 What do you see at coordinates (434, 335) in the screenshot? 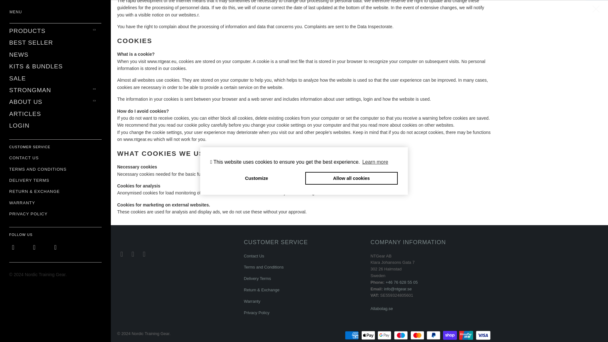
I see `PayPal` at bounding box center [434, 335].